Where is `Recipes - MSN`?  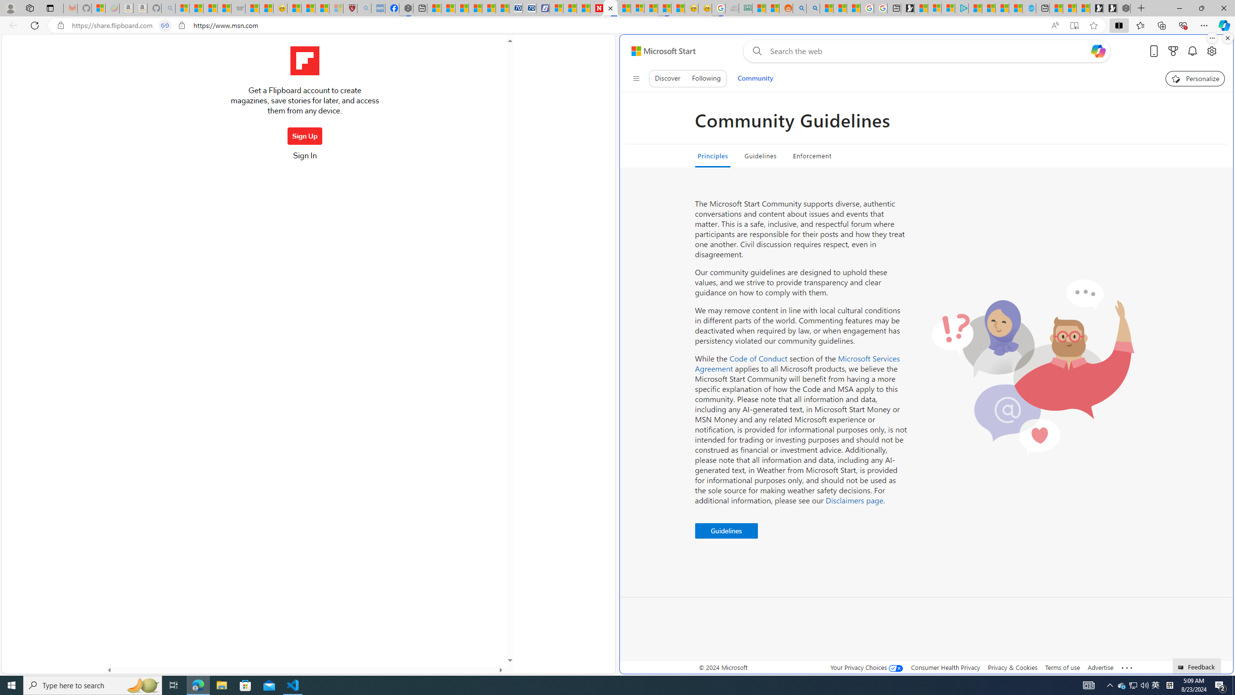
Recipes - MSN is located at coordinates (294, 8).